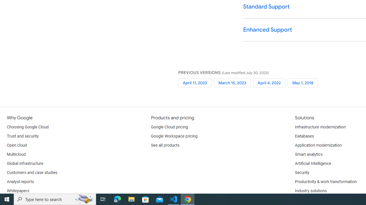 This screenshot has width=366, height=205. I want to click on Infrastructure modernization, so click(320, 127).